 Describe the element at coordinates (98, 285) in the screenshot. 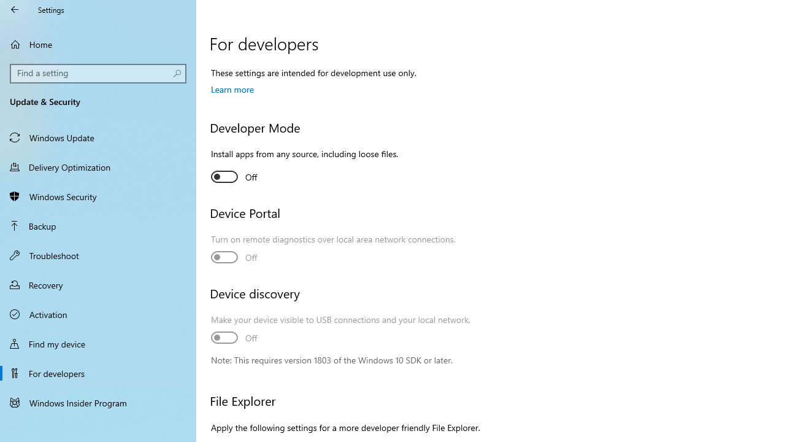

I see `Recovery` at that location.